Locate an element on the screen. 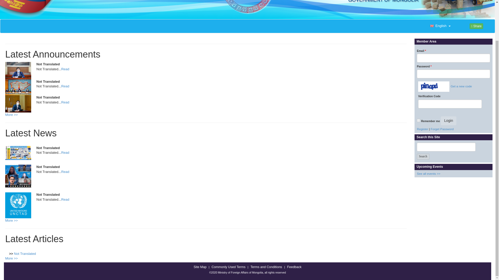  Forget Password is located at coordinates (442, 129).